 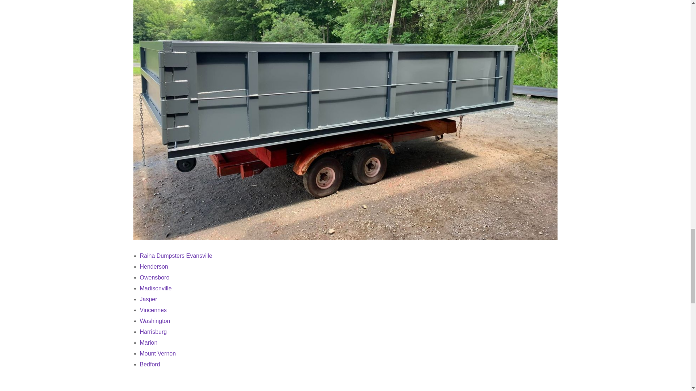 What do you see at coordinates (155, 321) in the screenshot?
I see `Washington` at bounding box center [155, 321].